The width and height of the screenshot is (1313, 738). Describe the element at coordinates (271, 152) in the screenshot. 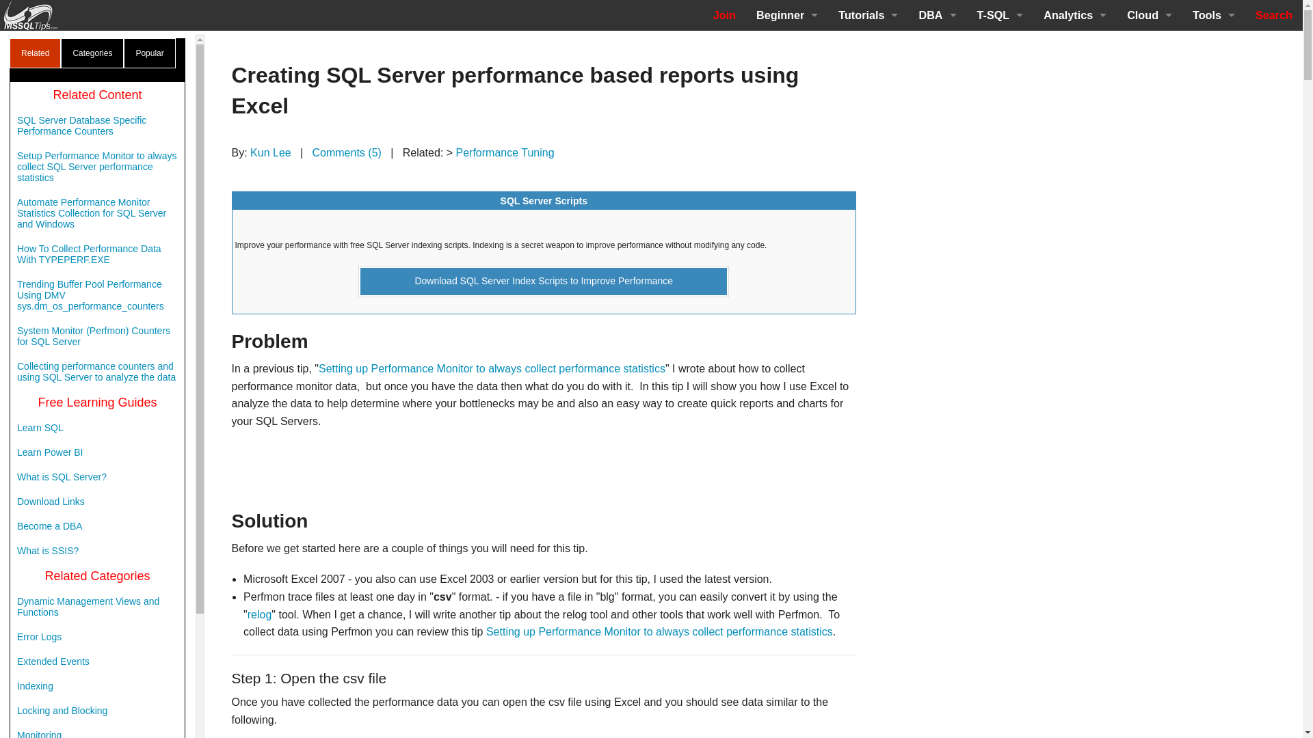

I see `author profile for Kun Lee` at that location.